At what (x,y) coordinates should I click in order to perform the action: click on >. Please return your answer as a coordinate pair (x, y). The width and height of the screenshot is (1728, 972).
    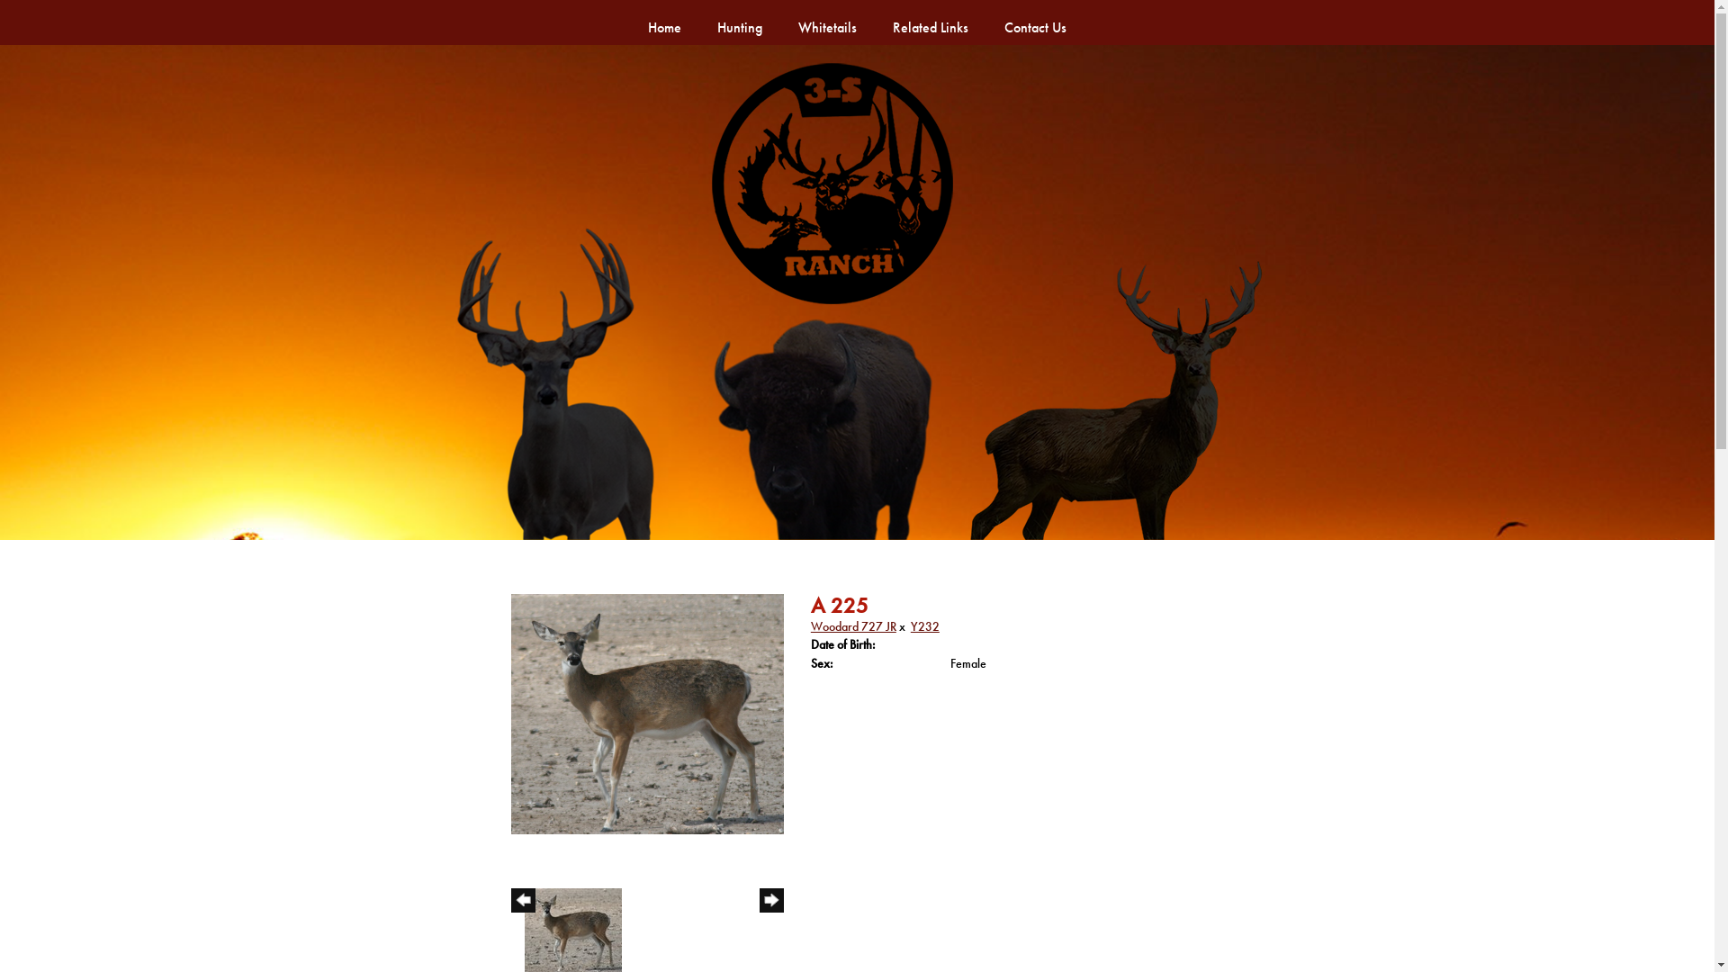
    Looking at the image, I should click on (772, 918).